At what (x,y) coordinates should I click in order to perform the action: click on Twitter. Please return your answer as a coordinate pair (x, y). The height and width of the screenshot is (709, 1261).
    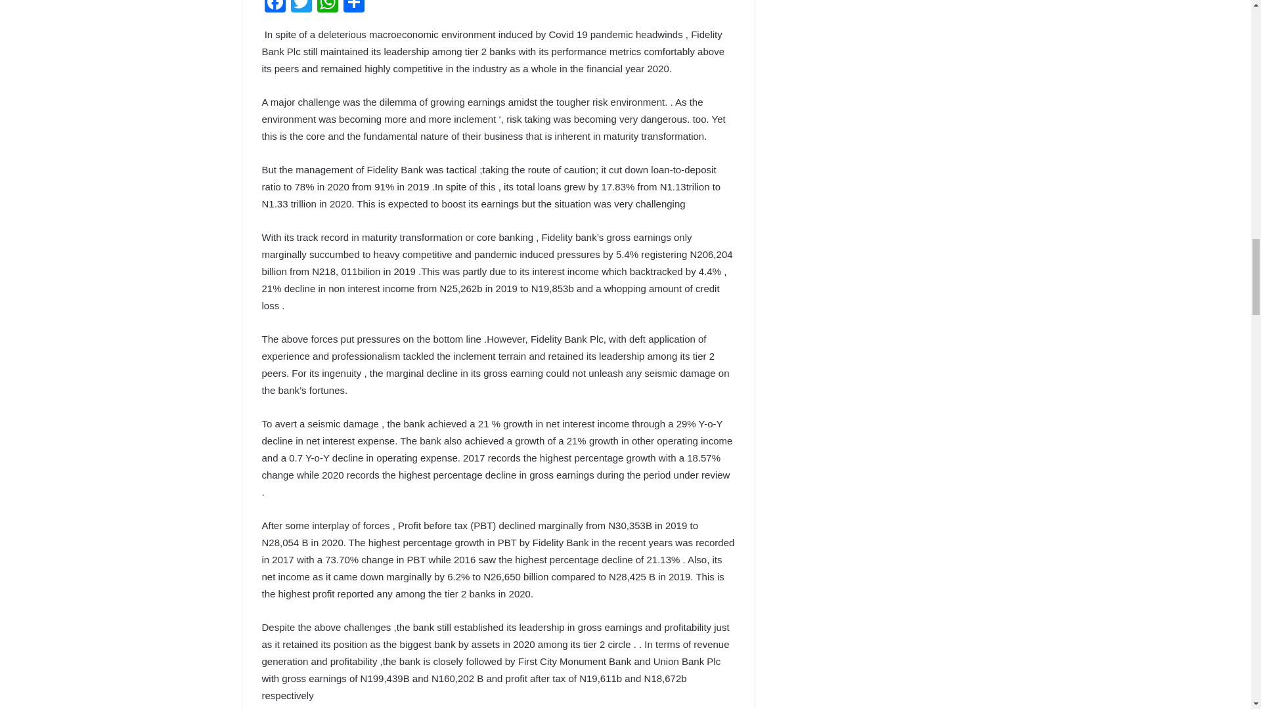
    Looking at the image, I should click on (301, 8).